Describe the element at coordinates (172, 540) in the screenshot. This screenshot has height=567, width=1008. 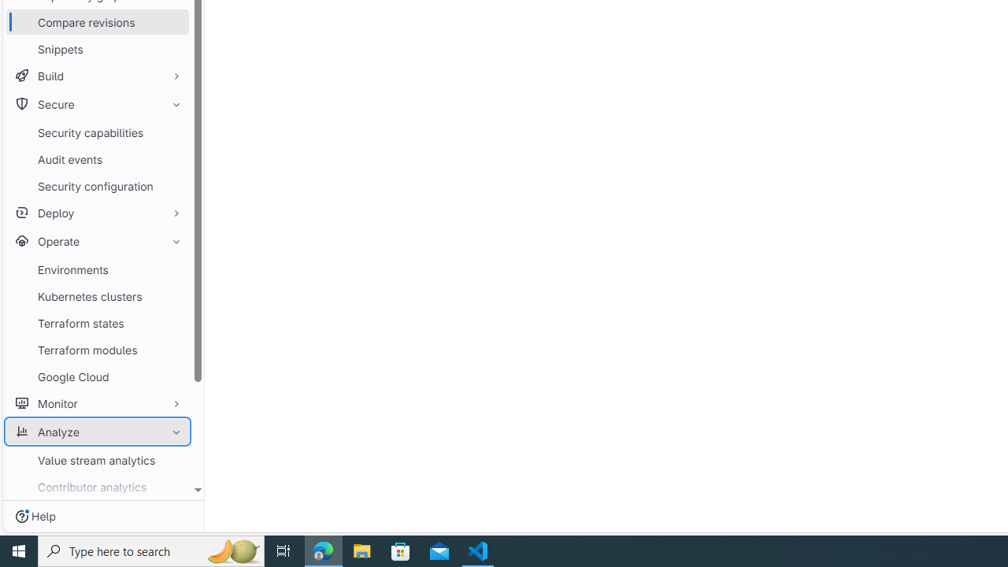
I see `Pin Repository analytics` at that location.